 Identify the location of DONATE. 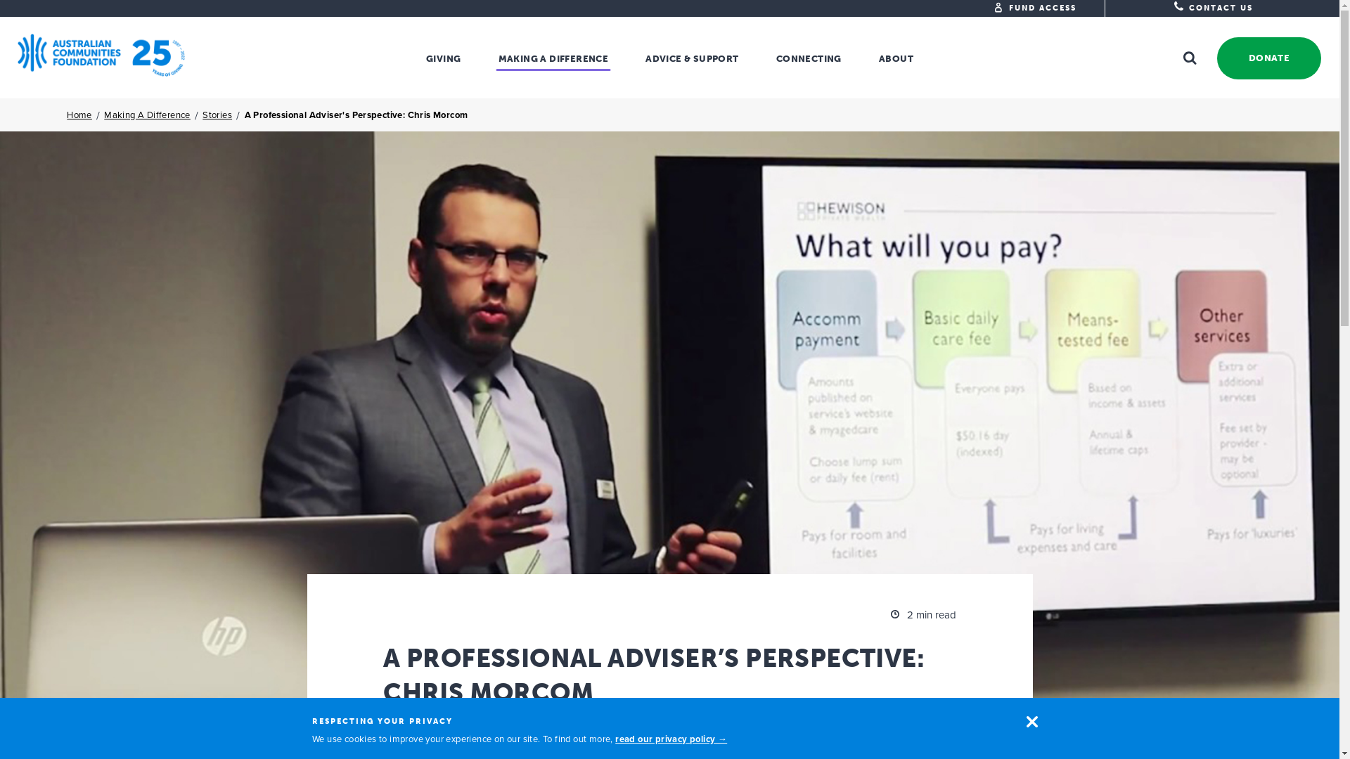
(1266, 58).